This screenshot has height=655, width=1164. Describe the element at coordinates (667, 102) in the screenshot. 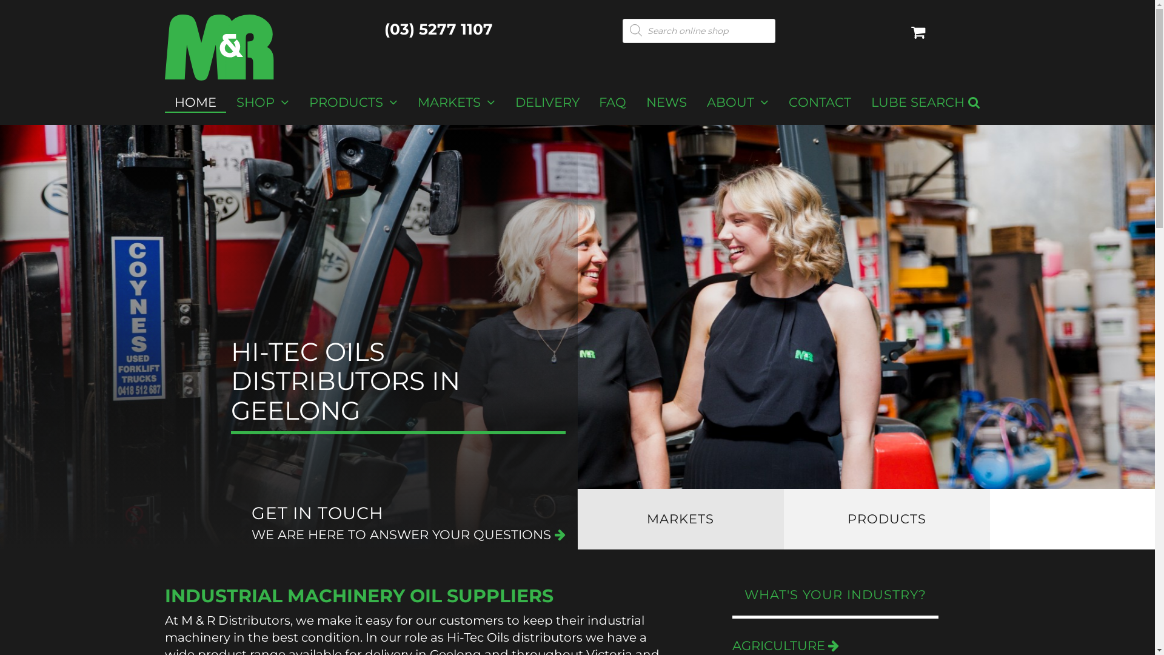

I see `NEWS` at that location.